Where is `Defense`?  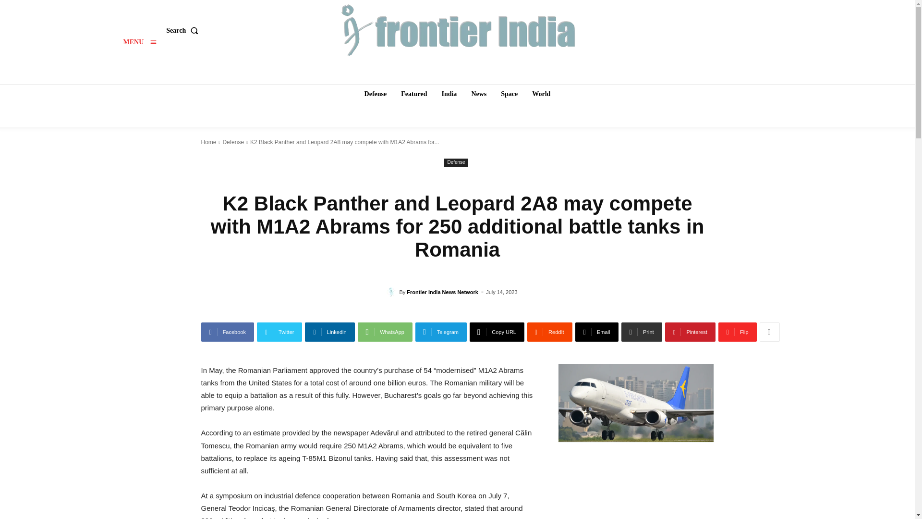 Defense is located at coordinates (376, 94).